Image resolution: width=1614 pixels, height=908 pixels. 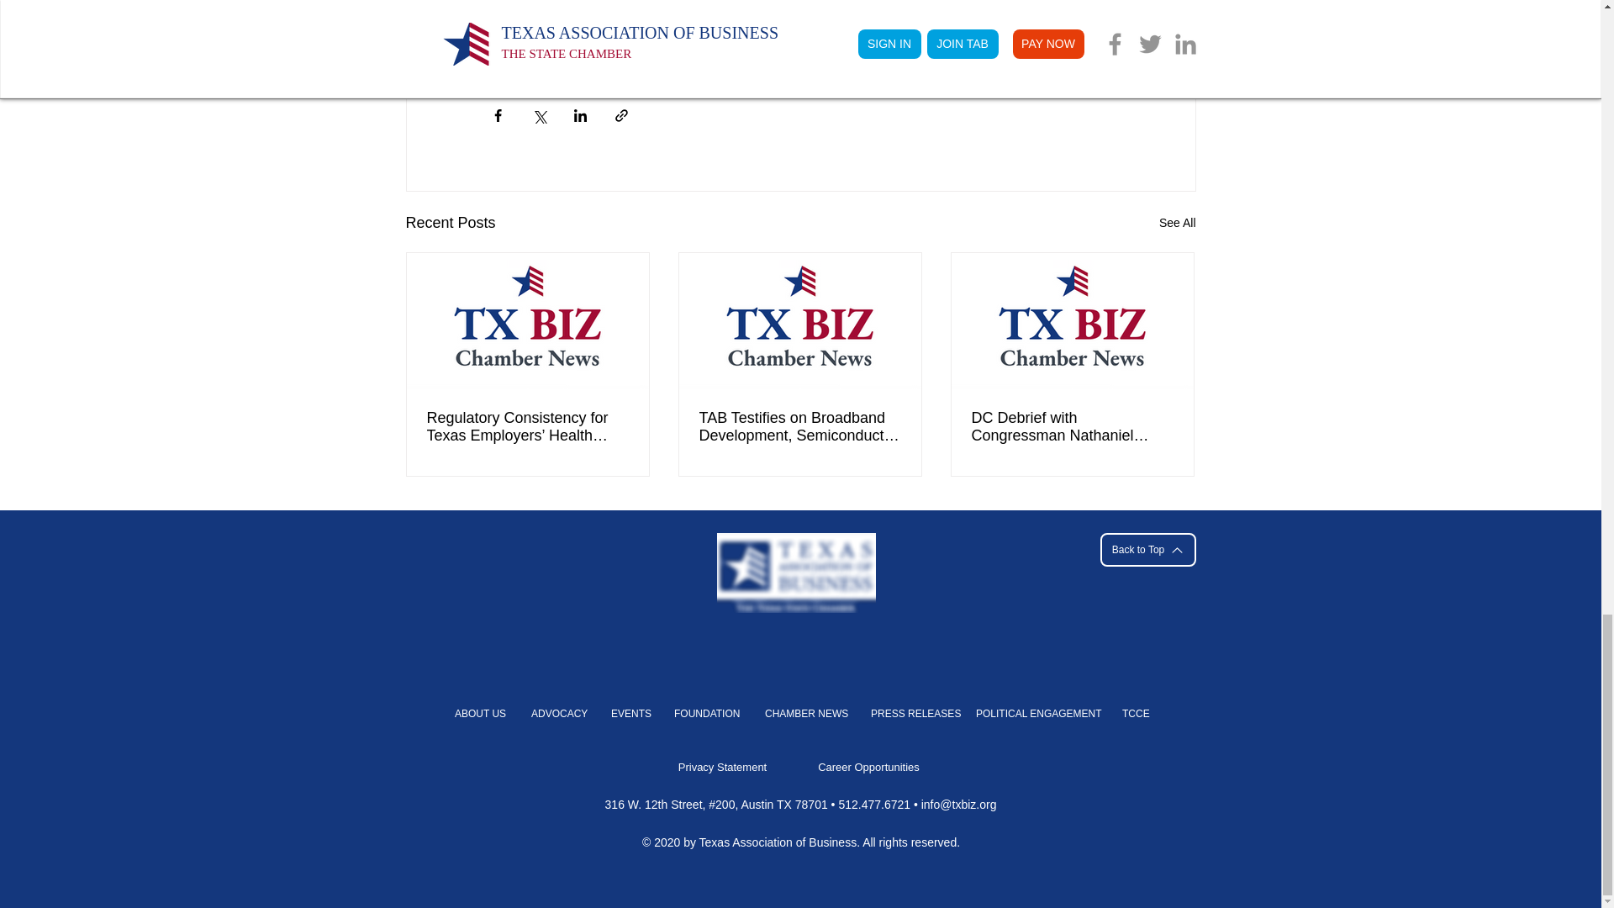 What do you see at coordinates (1072, 427) in the screenshot?
I see `DC Debrief with Congressman Nathaniel Moran` at bounding box center [1072, 427].